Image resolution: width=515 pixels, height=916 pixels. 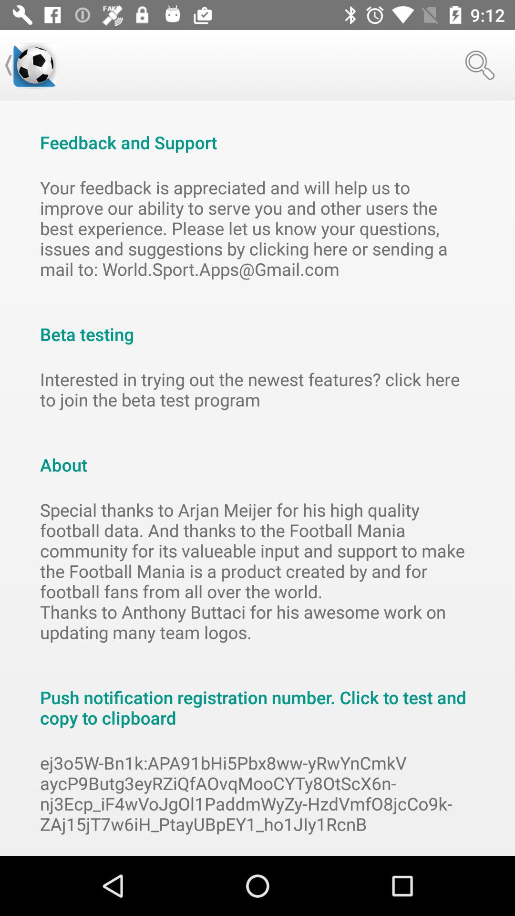 I want to click on jump until special thanks to icon, so click(x=257, y=571).